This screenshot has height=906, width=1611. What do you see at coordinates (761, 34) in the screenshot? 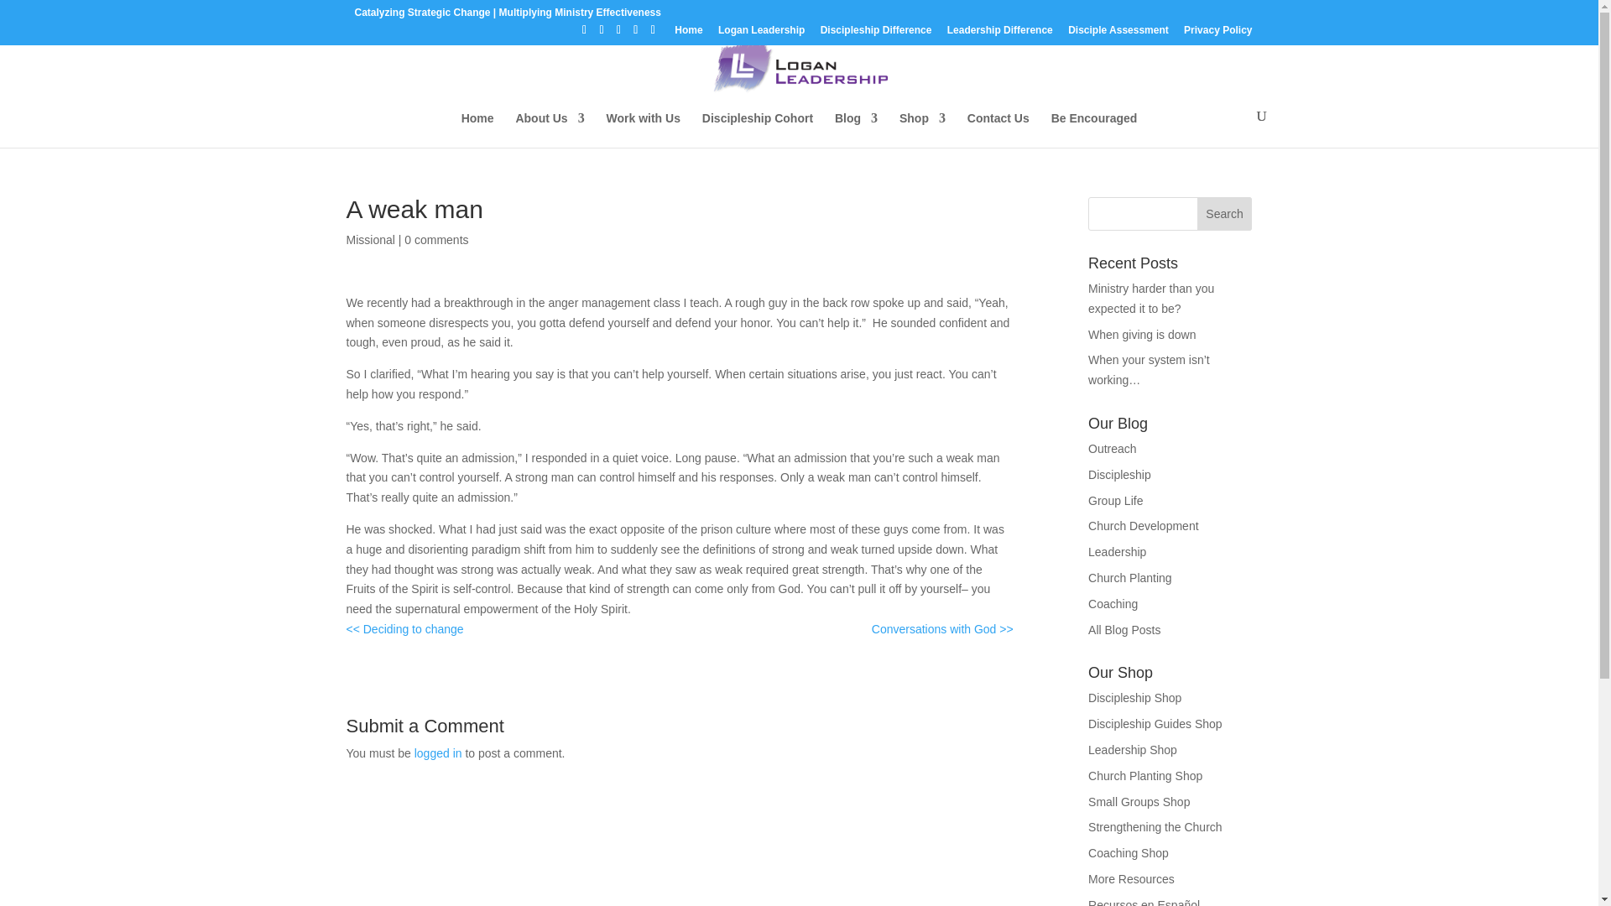
I see `Logan Leadership` at bounding box center [761, 34].